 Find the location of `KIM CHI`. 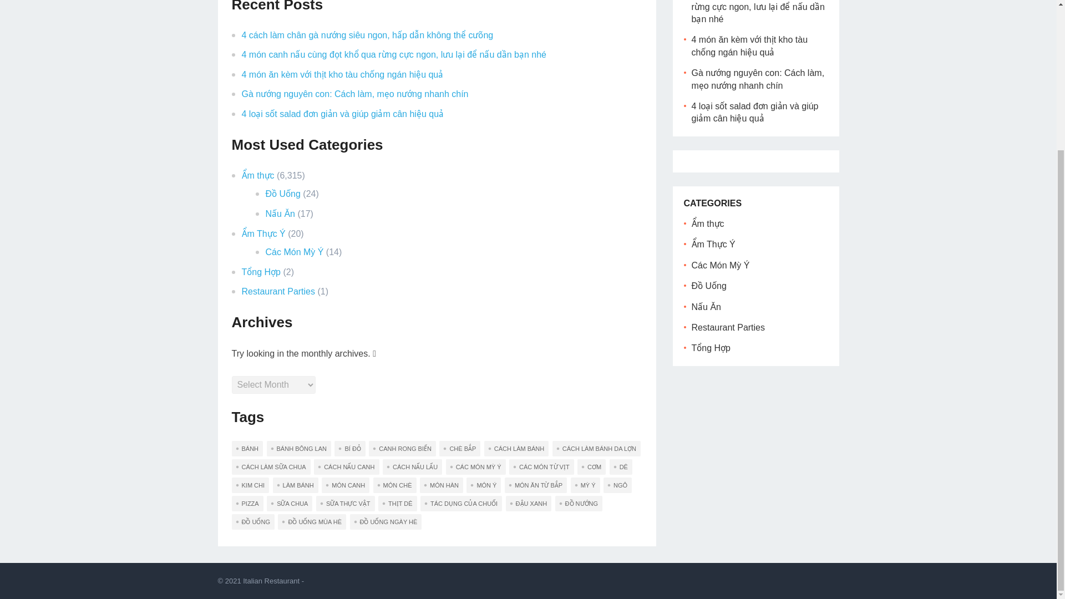

KIM CHI is located at coordinates (251, 485).